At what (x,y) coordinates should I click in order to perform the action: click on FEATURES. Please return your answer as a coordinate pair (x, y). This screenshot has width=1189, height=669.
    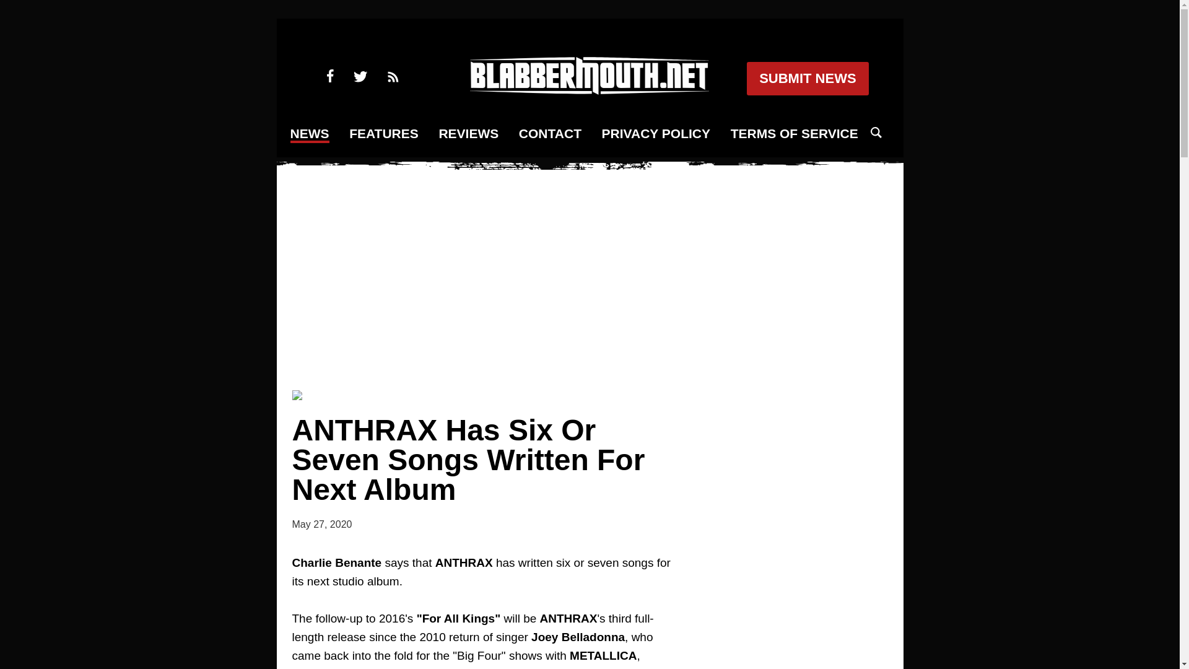
    Looking at the image, I should click on (384, 134).